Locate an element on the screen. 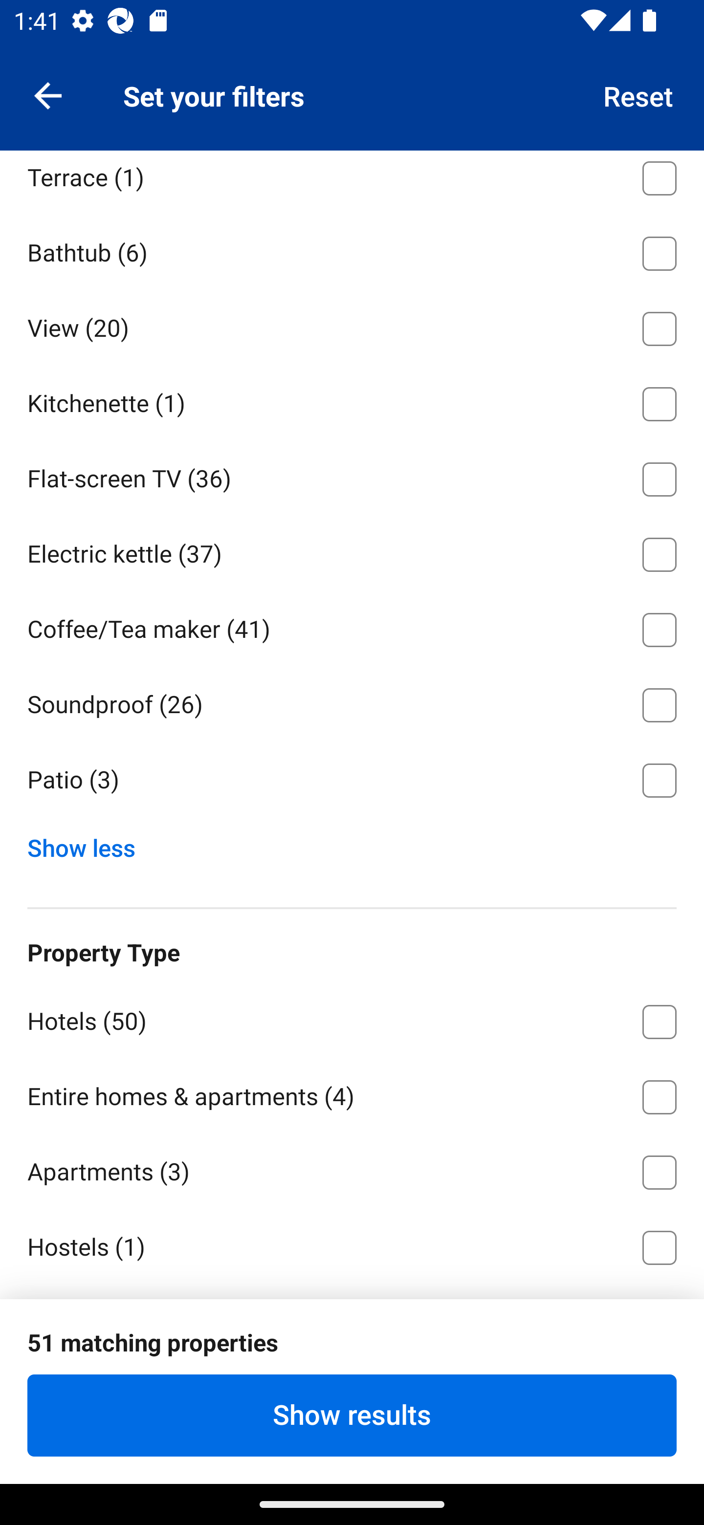  Terrace ⁦(1) is located at coordinates (352, 181).